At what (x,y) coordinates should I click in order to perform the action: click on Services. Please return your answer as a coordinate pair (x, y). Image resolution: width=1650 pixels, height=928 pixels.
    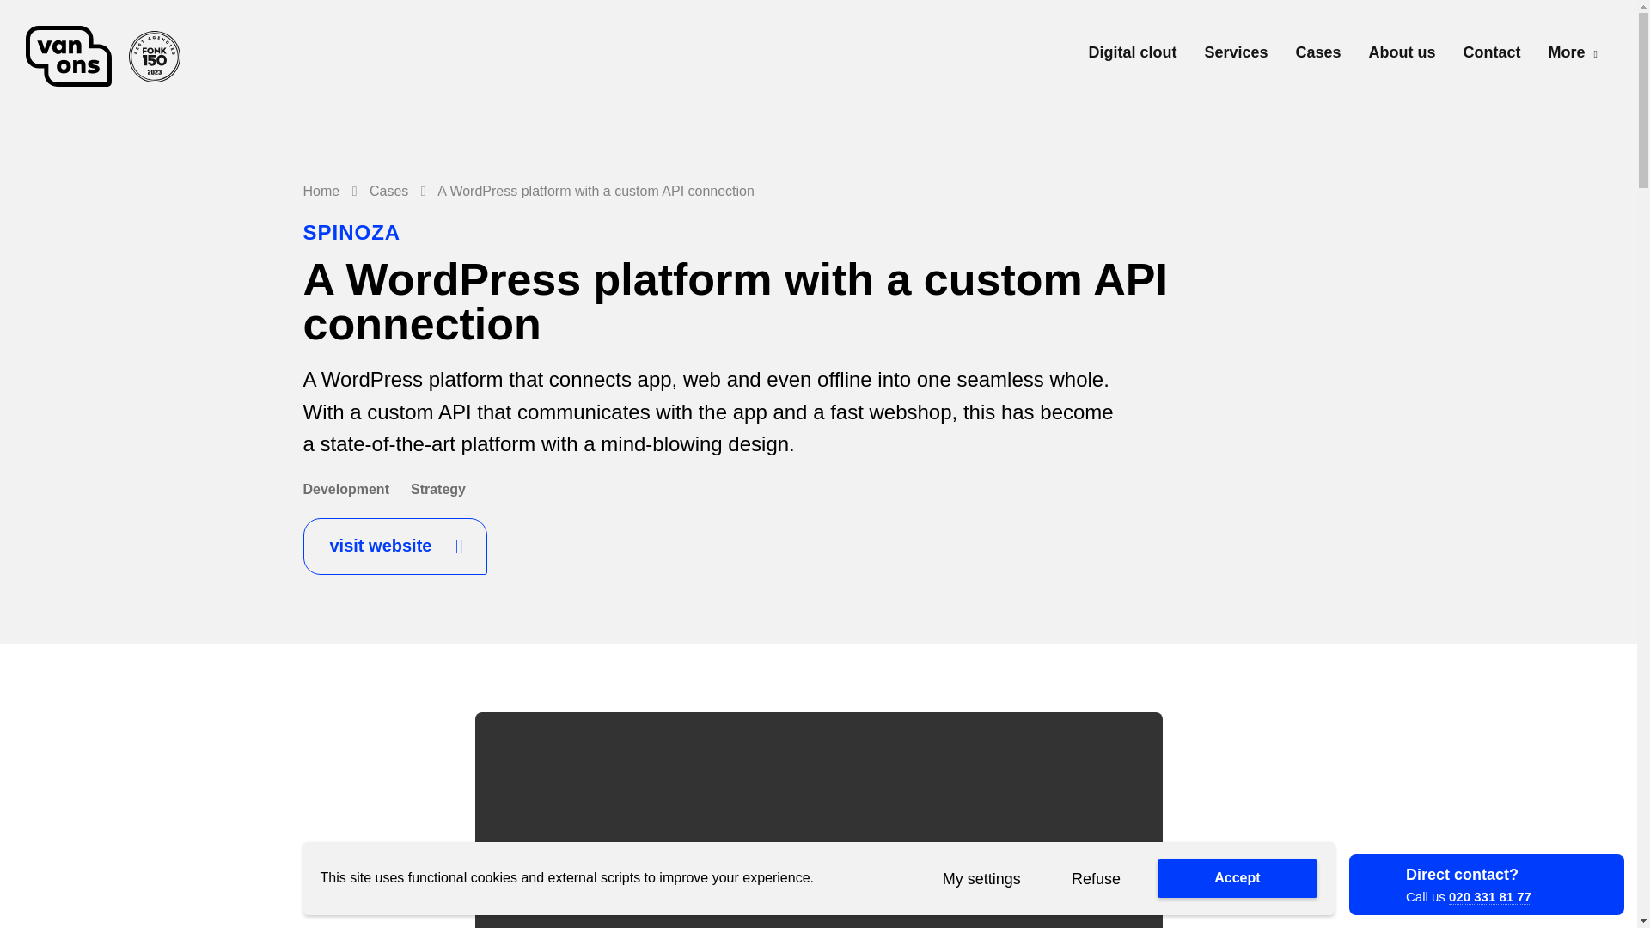
    Looking at the image, I should click on (1236, 57).